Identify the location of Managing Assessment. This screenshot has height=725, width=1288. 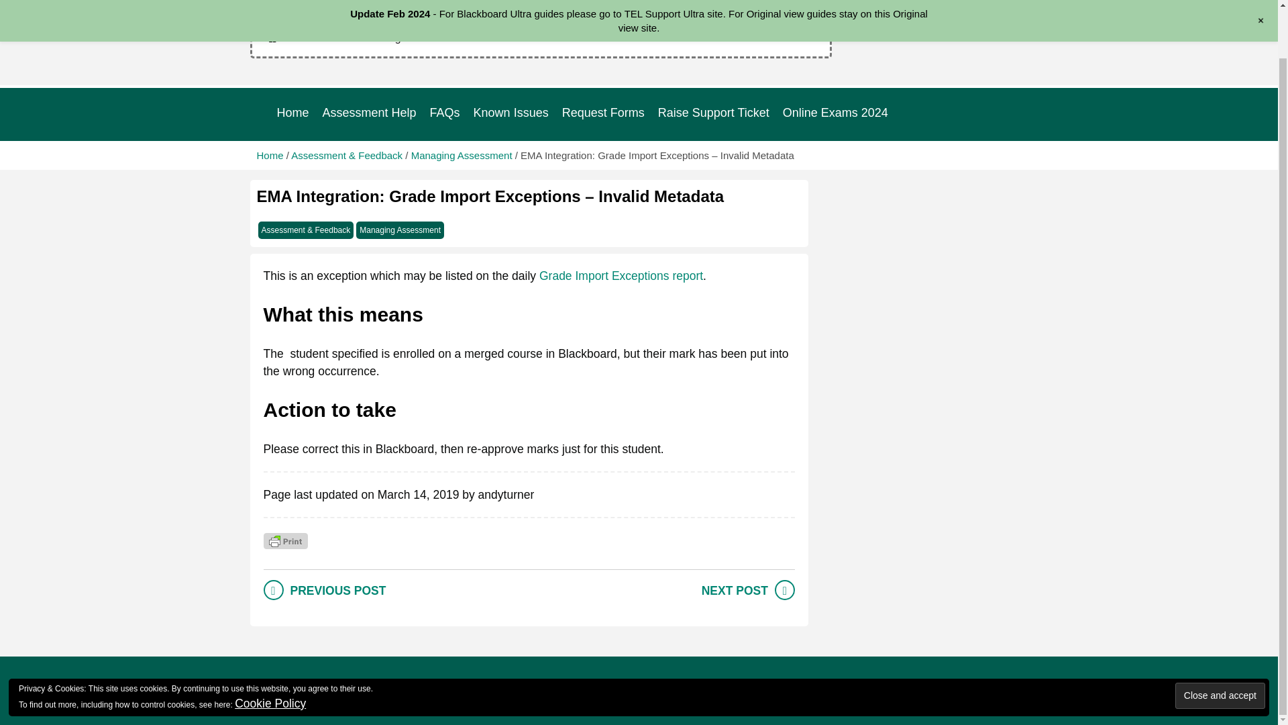
(462, 154).